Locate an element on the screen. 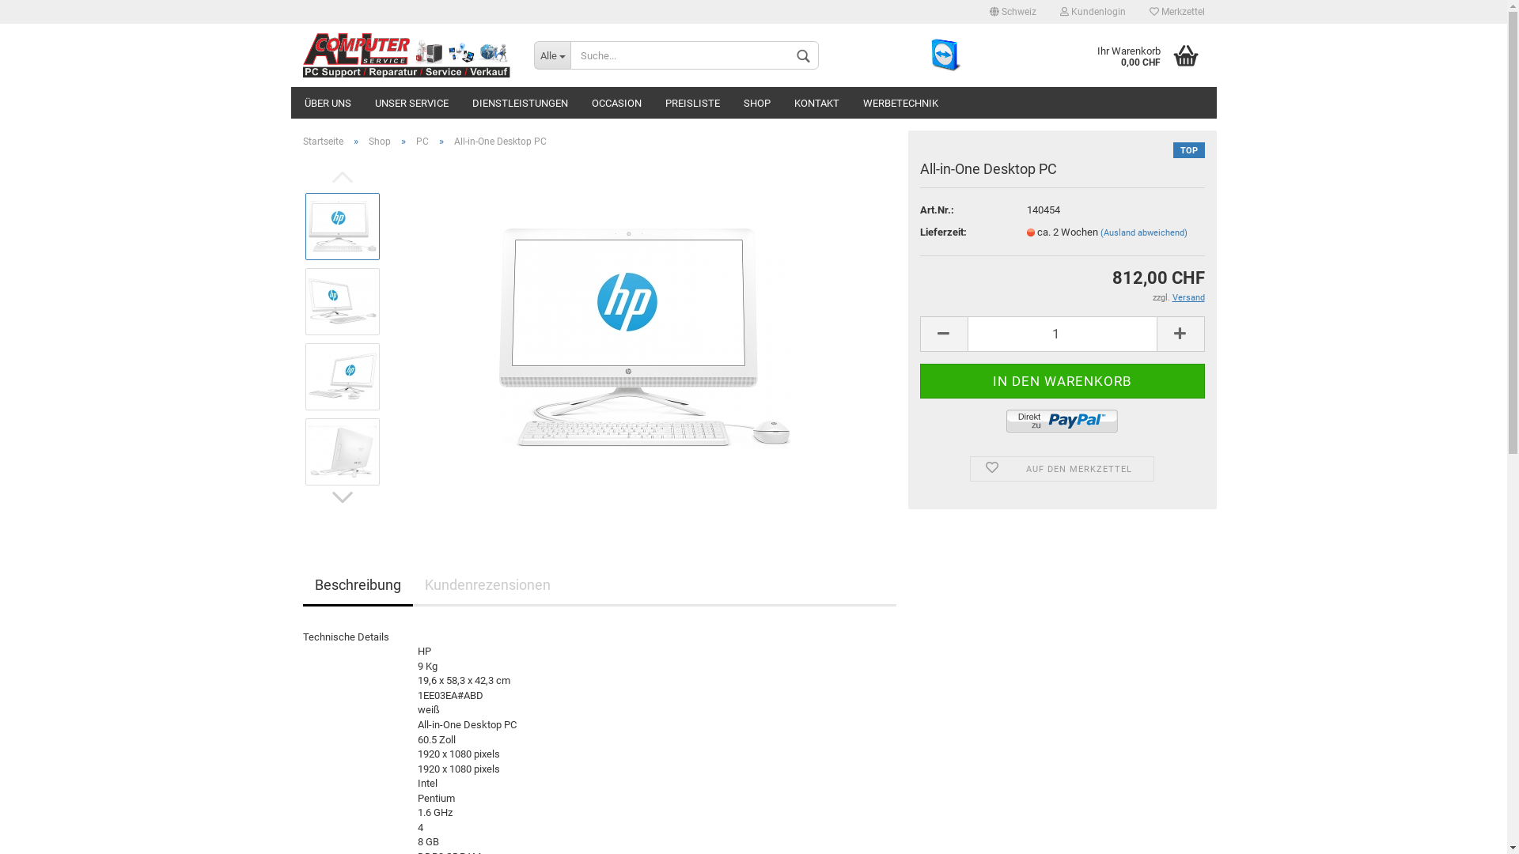 The image size is (1519, 854). Preview: All-in-One Desktop PC is located at coordinates (343, 301).